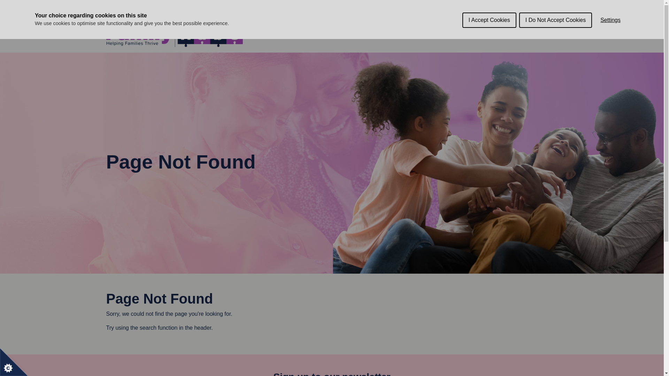 This screenshot has width=669, height=376. What do you see at coordinates (541, 32) in the screenshot?
I see `YouTube` at bounding box center [541, 32].